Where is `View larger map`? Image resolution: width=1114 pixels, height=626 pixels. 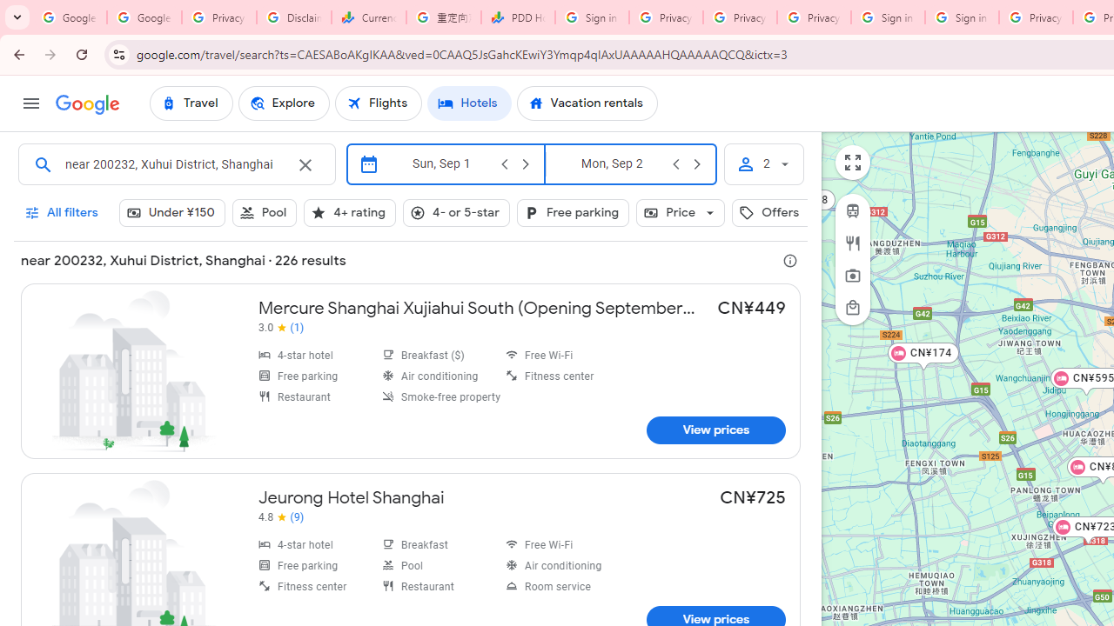 View larger map is located at coordinates (853, 163).